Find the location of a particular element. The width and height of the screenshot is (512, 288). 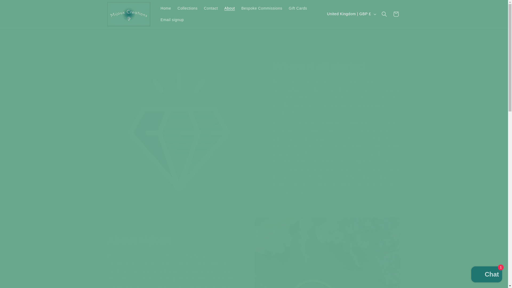

Cart is located at coordinates (395, 14).